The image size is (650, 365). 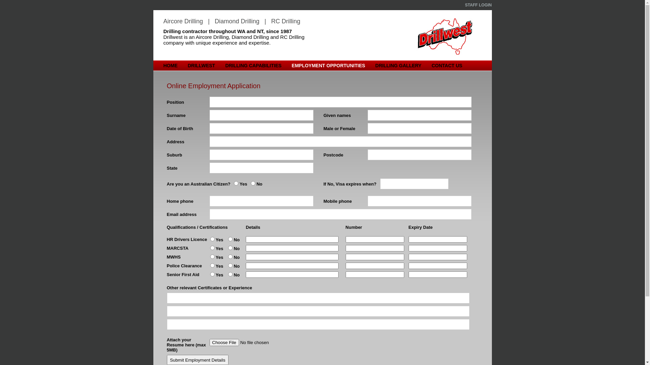 What do you see at coordinates (252, 66) in the screenshot?
I see `DRILLING CAPABILITIES` at bounding box center [252, 66].